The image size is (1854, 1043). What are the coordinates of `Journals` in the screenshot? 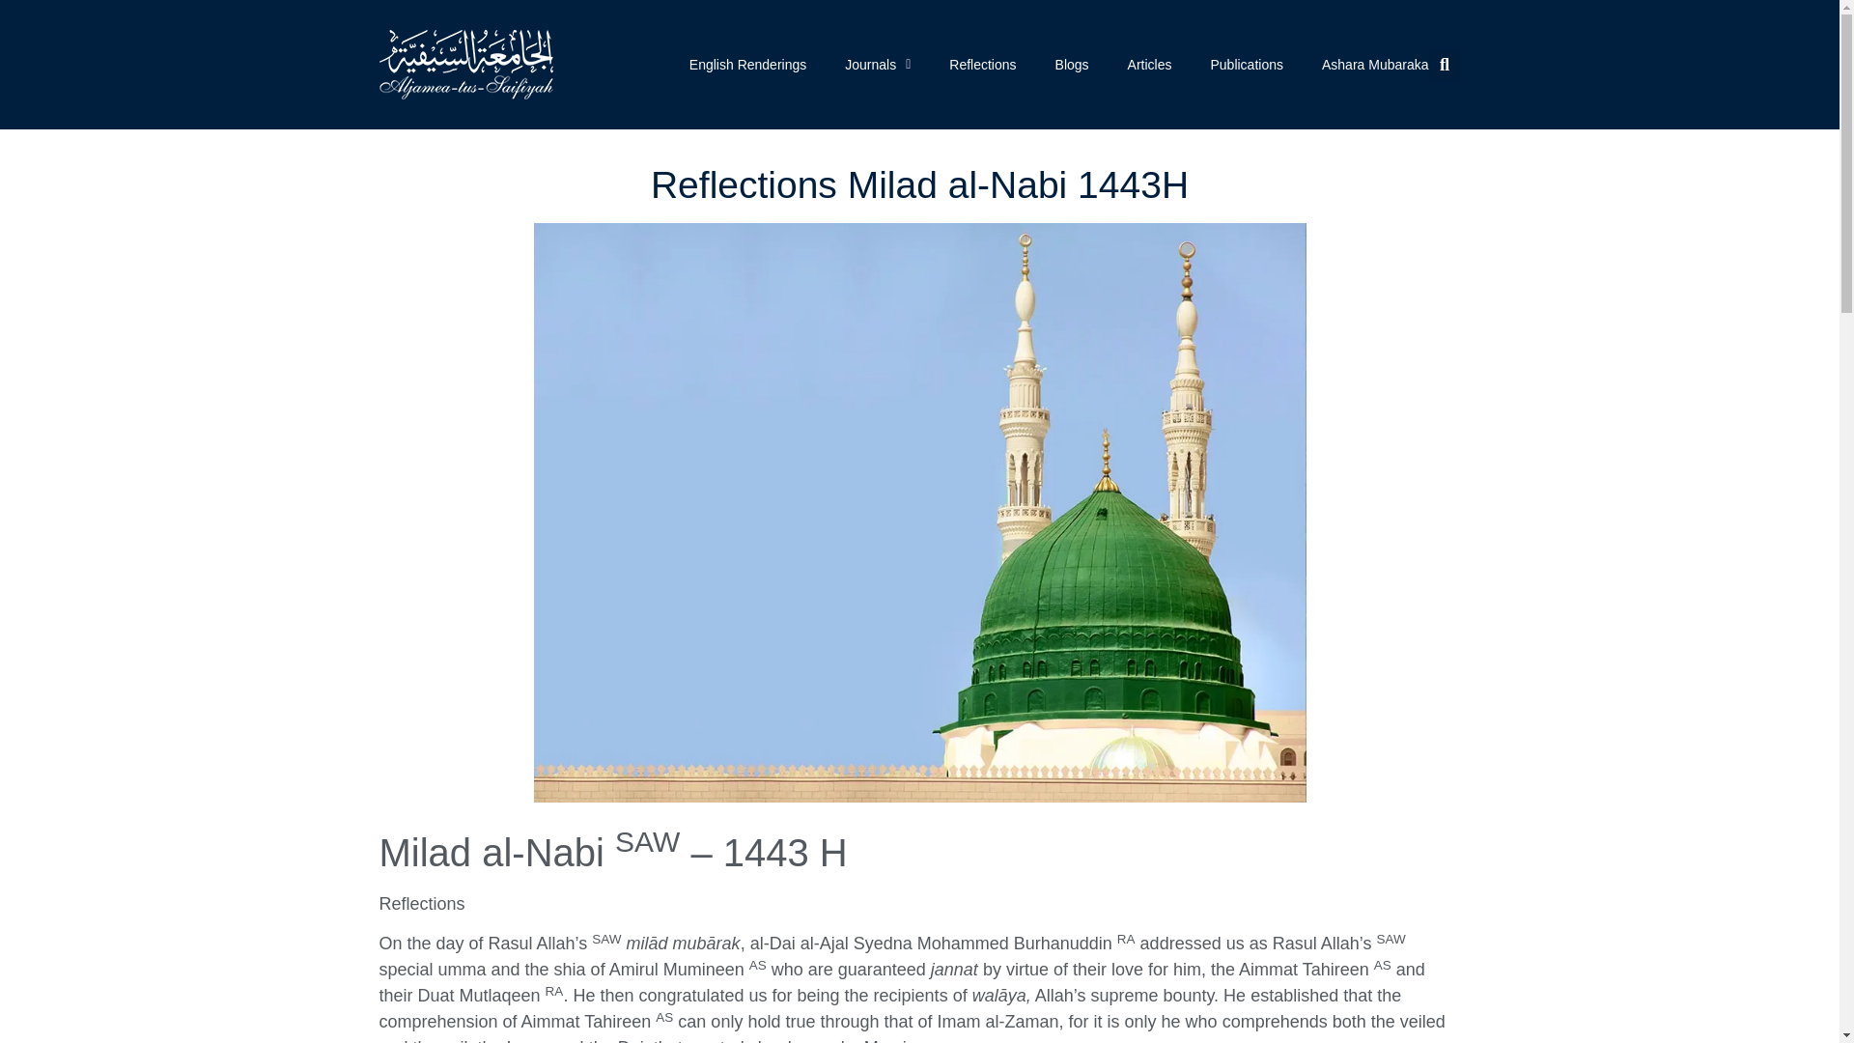 It's located at (877, 64).